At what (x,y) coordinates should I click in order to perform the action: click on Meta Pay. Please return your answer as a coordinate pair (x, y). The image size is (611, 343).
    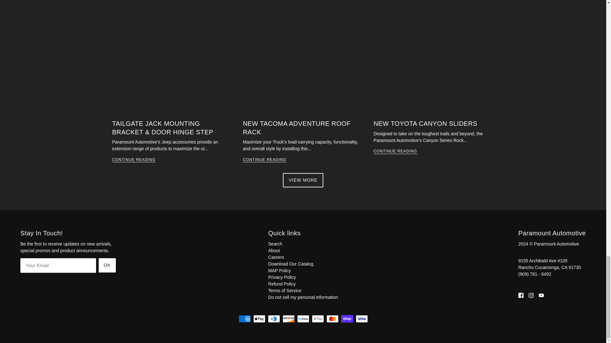
    Looking at the image, I should click on (303, 319).